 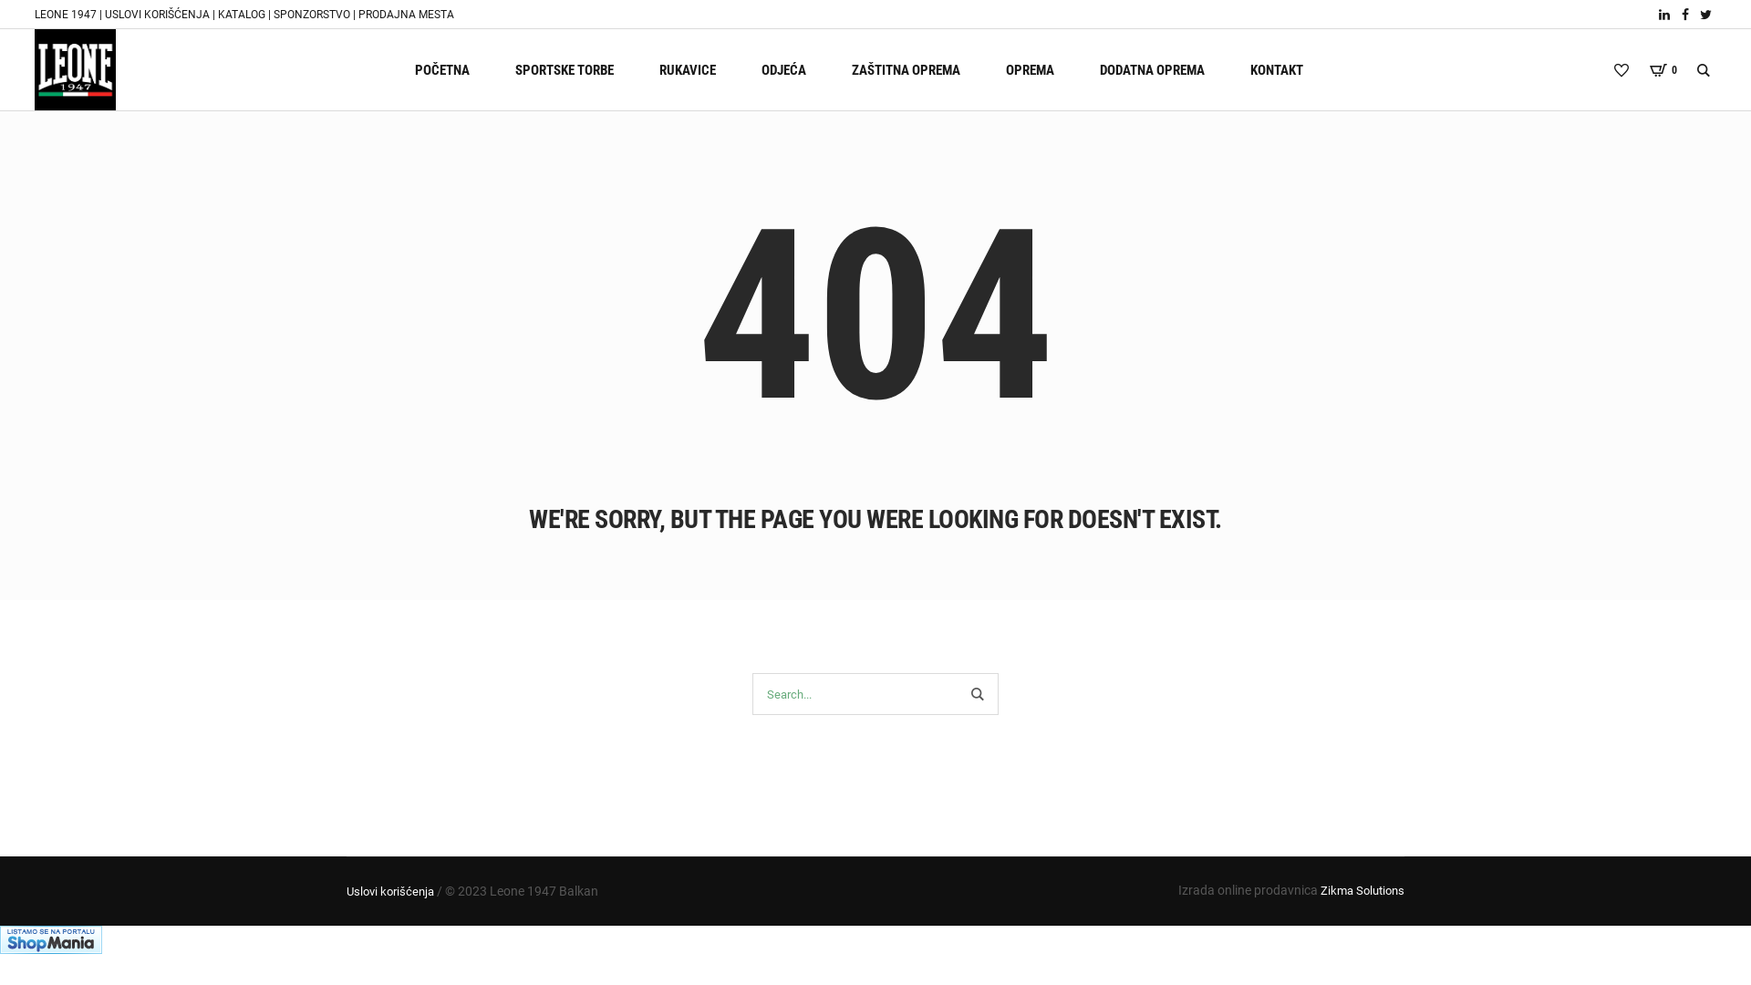 I want to click on SPORTSKE TORBE, so click(x=565, y=69).